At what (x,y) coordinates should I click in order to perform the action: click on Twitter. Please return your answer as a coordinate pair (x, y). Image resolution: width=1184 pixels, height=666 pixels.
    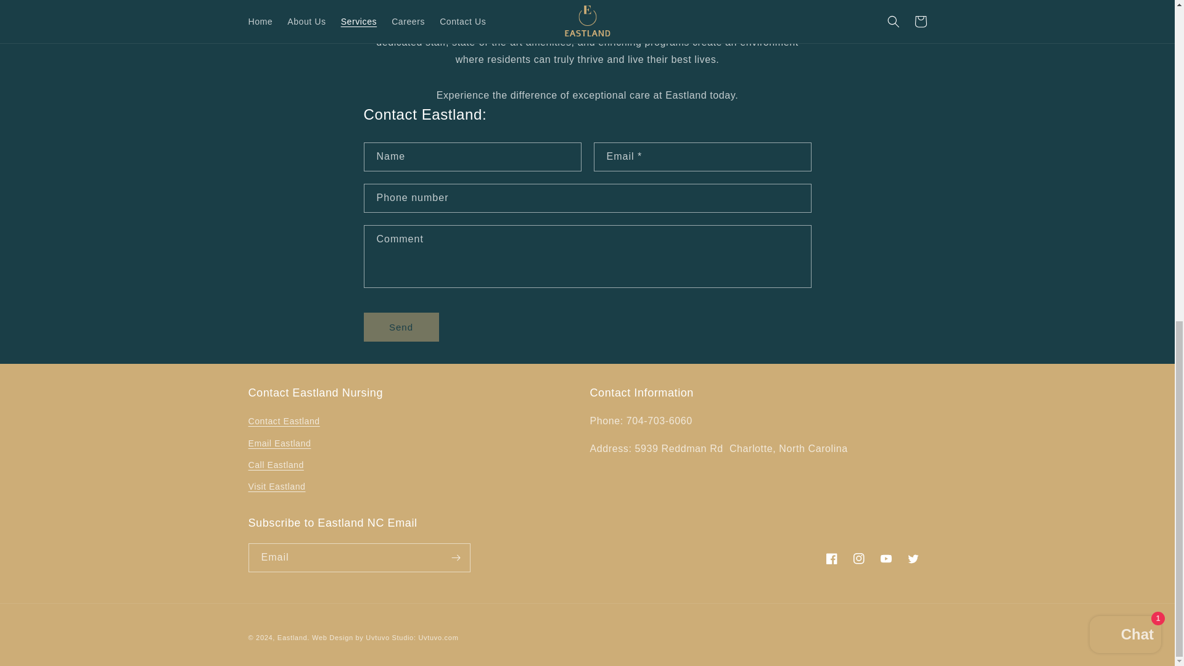
    Looking at the image, I should click on (912, 559).